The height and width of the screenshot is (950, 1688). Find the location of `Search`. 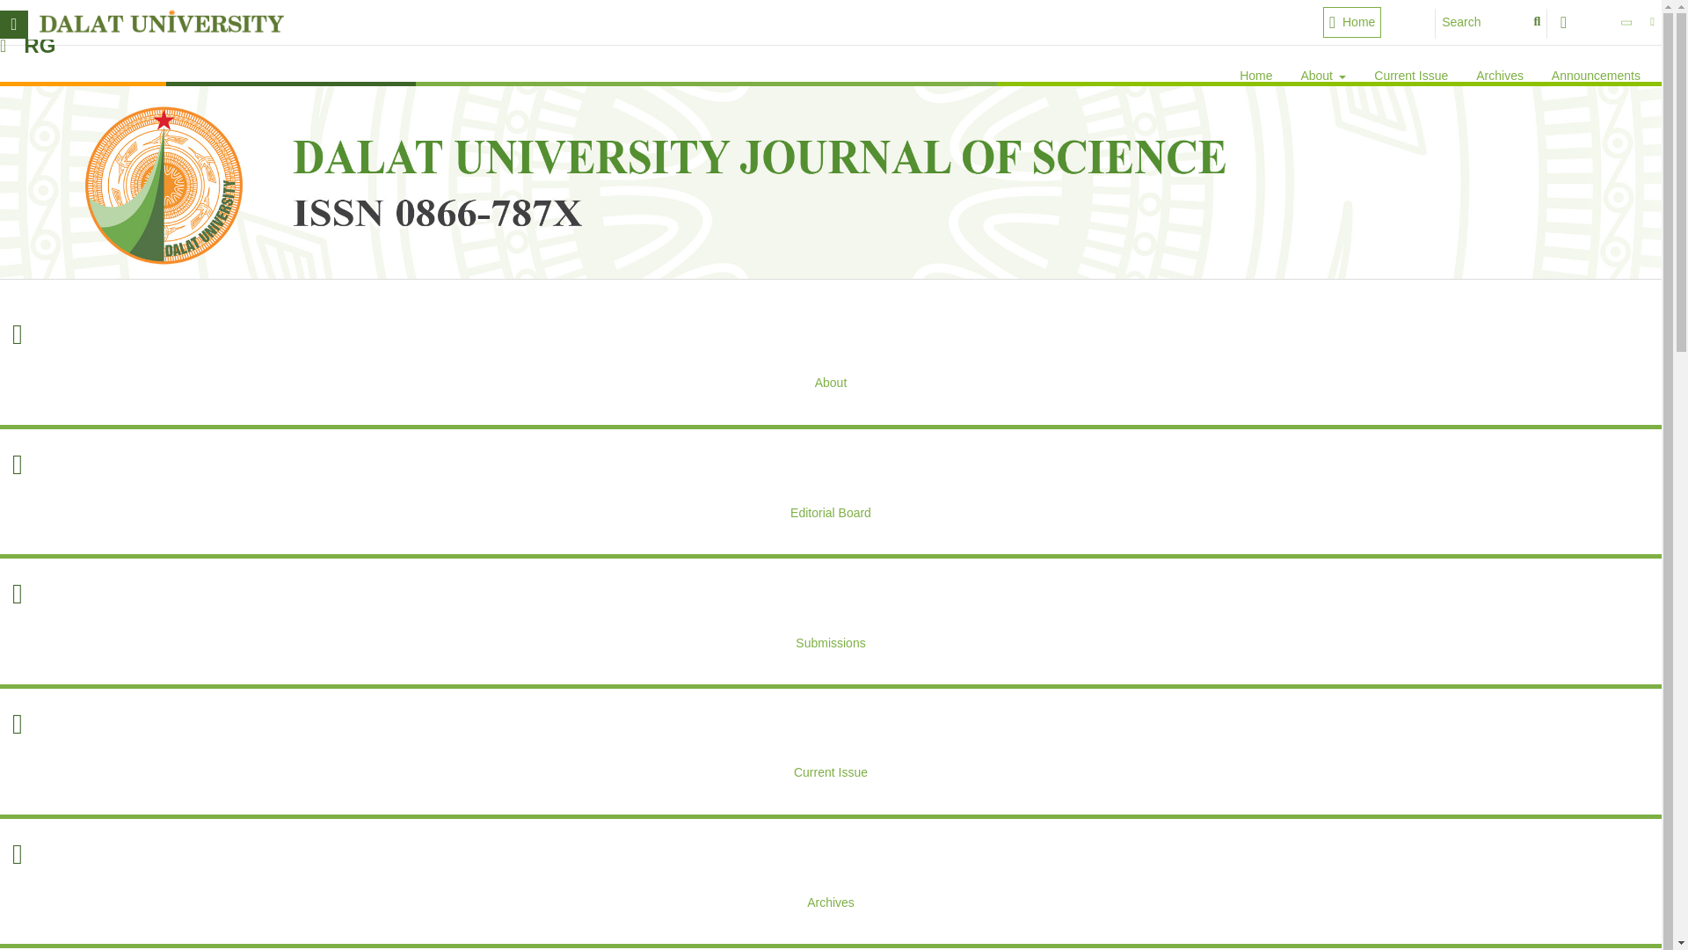

Search is located at coordinates (1491, 24).